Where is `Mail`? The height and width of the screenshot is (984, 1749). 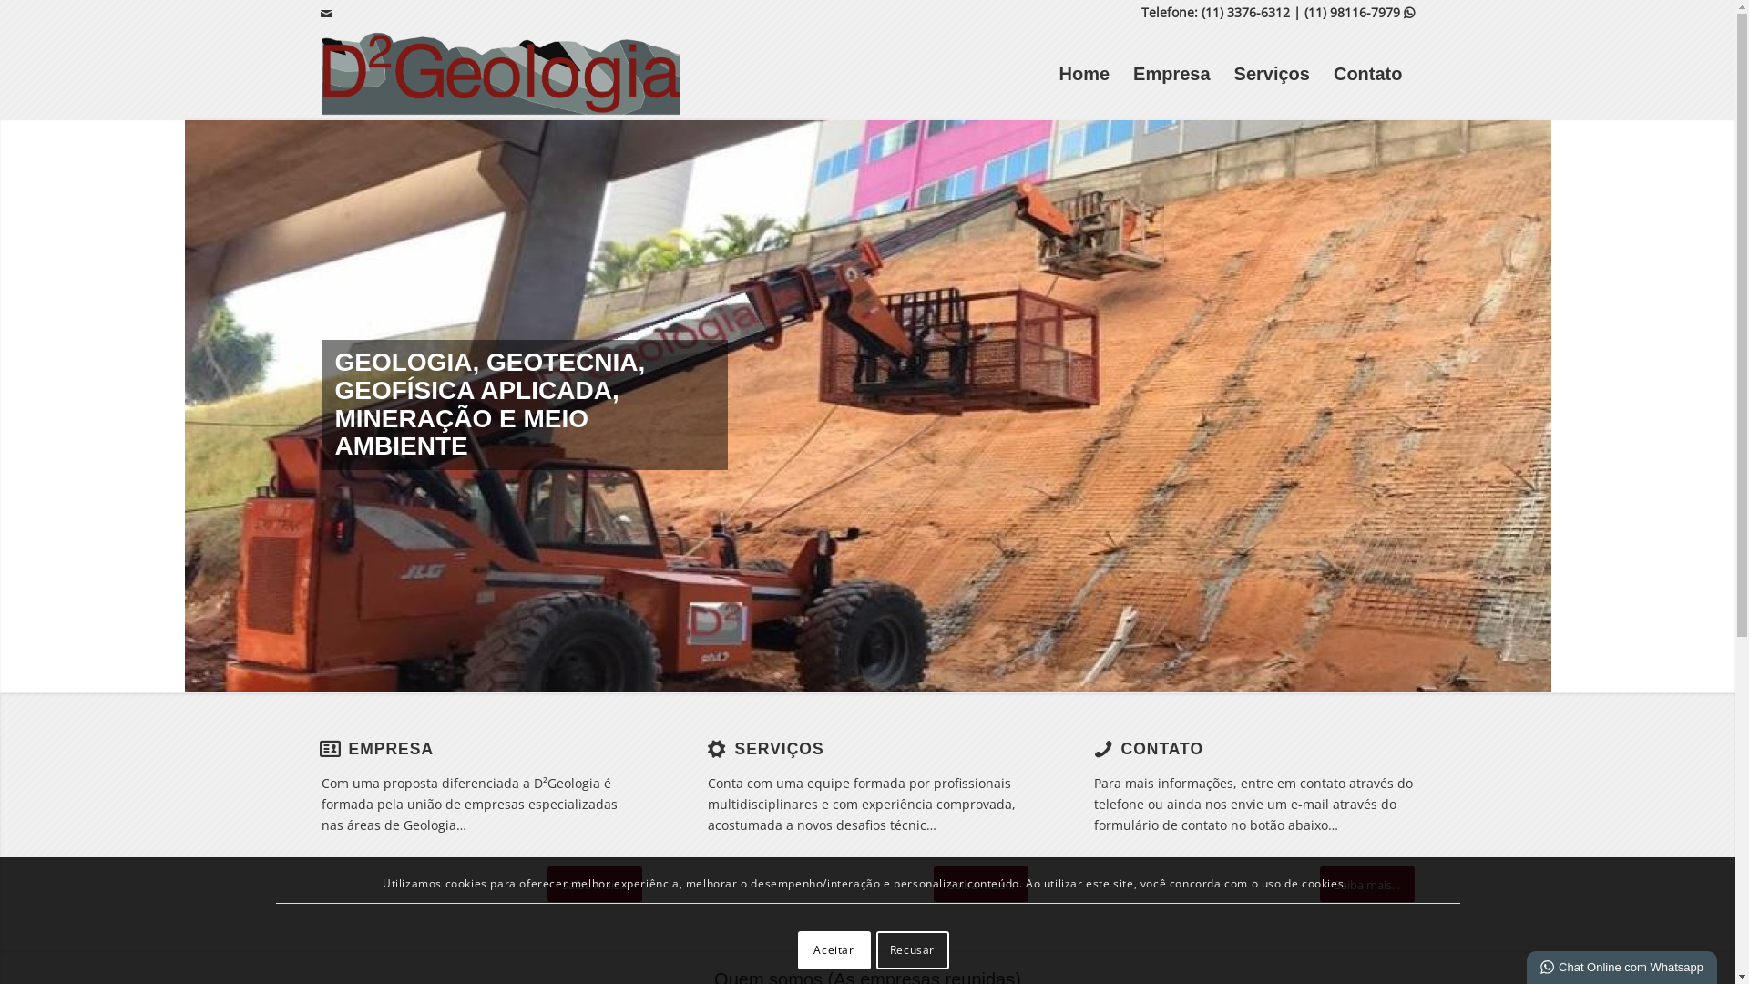 Mail is located at coordinates (327, 14).